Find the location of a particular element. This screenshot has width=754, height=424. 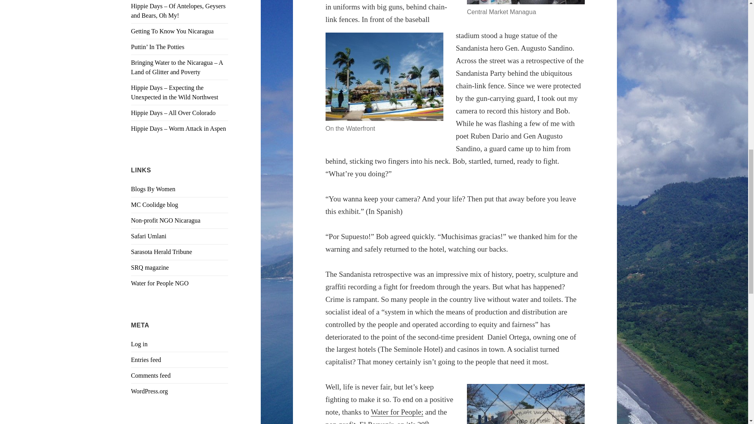

Sarasota Herald Tribune is located at coordinates (162, 252).